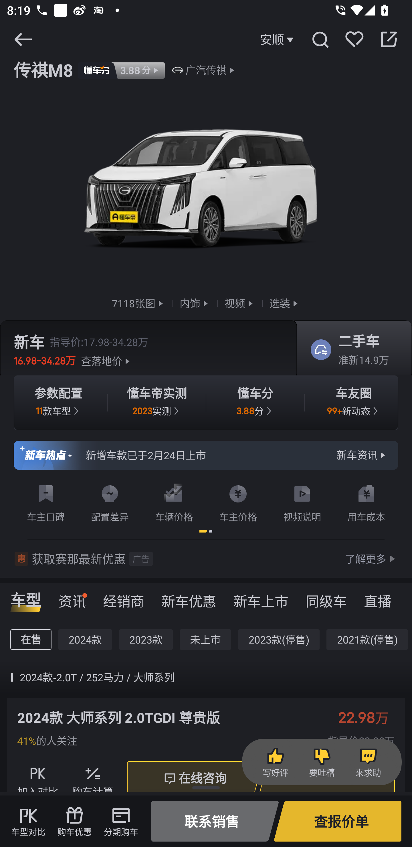  Describe the element at coordinates (285, 303) in the screenshot. I see `选装` at that location.